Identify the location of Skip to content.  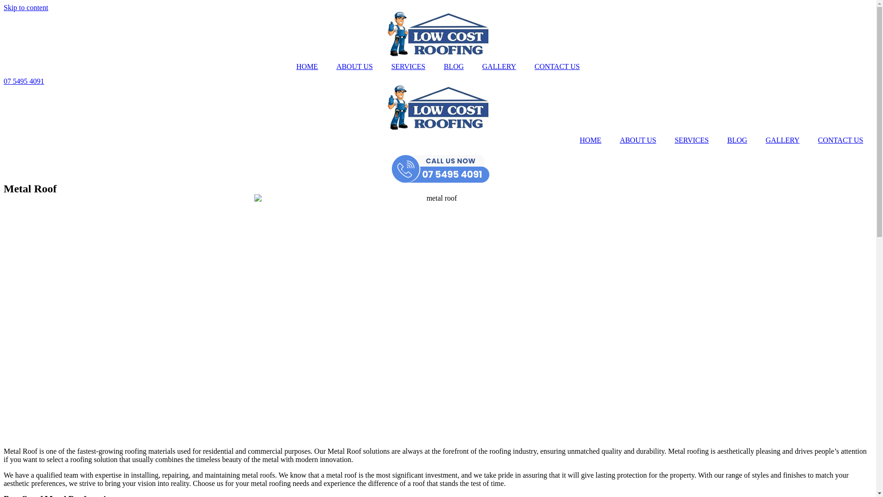
(26, 7).